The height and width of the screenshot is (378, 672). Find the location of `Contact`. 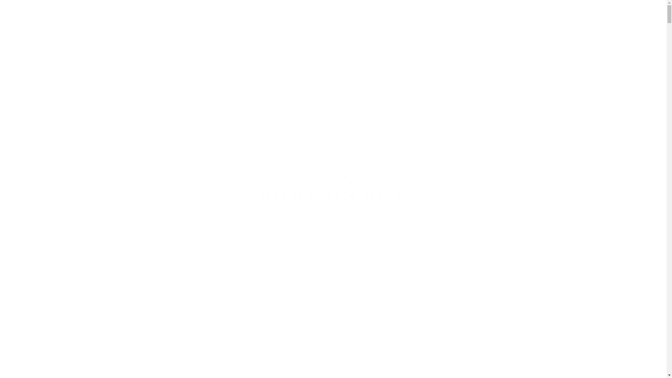

Contact is located at coordinates (522, 17).